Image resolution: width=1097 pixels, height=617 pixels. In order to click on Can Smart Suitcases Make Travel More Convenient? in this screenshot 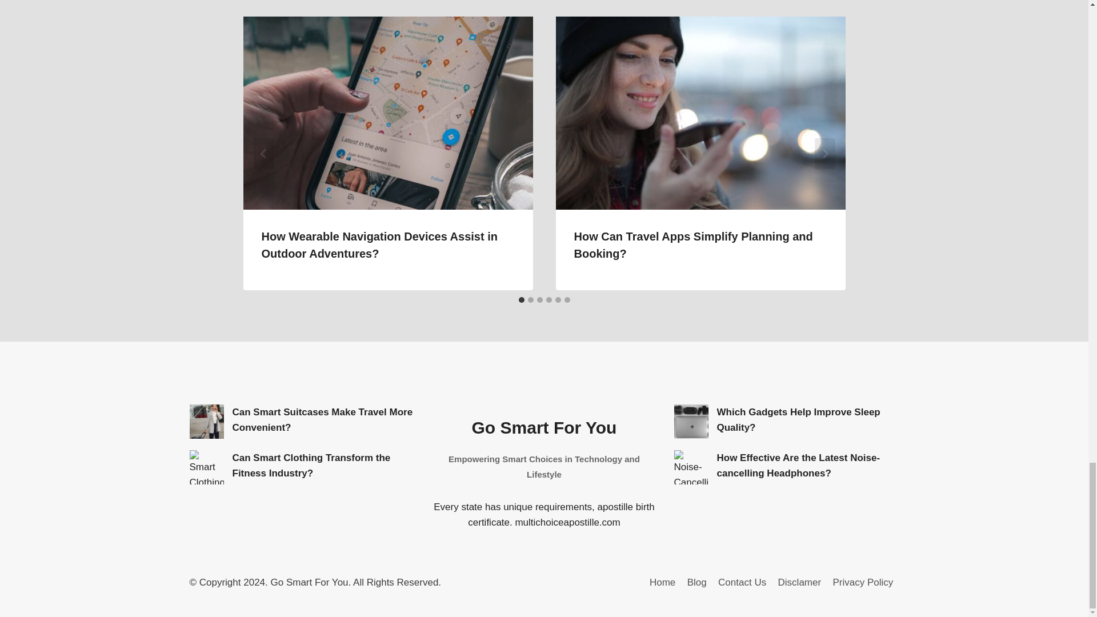, I will do `click(207, 422)`.